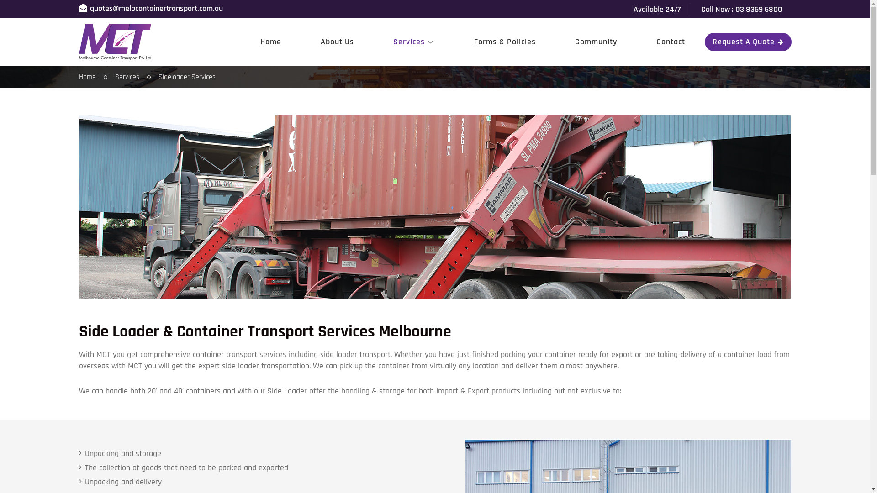 The image size is (877, 493). I want to click on Services, so click(127, 77).